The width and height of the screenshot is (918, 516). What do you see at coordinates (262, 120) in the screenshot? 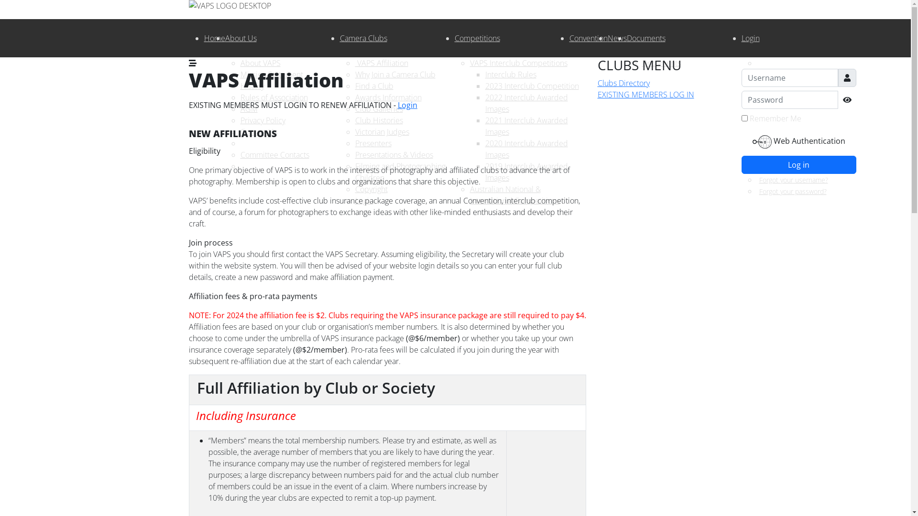
I see `Privacy Policy` at bounding box center [262, 120].